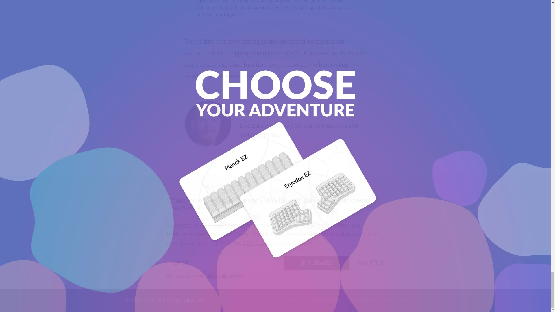  I want to click on VOYAGER, so click(294, 300).